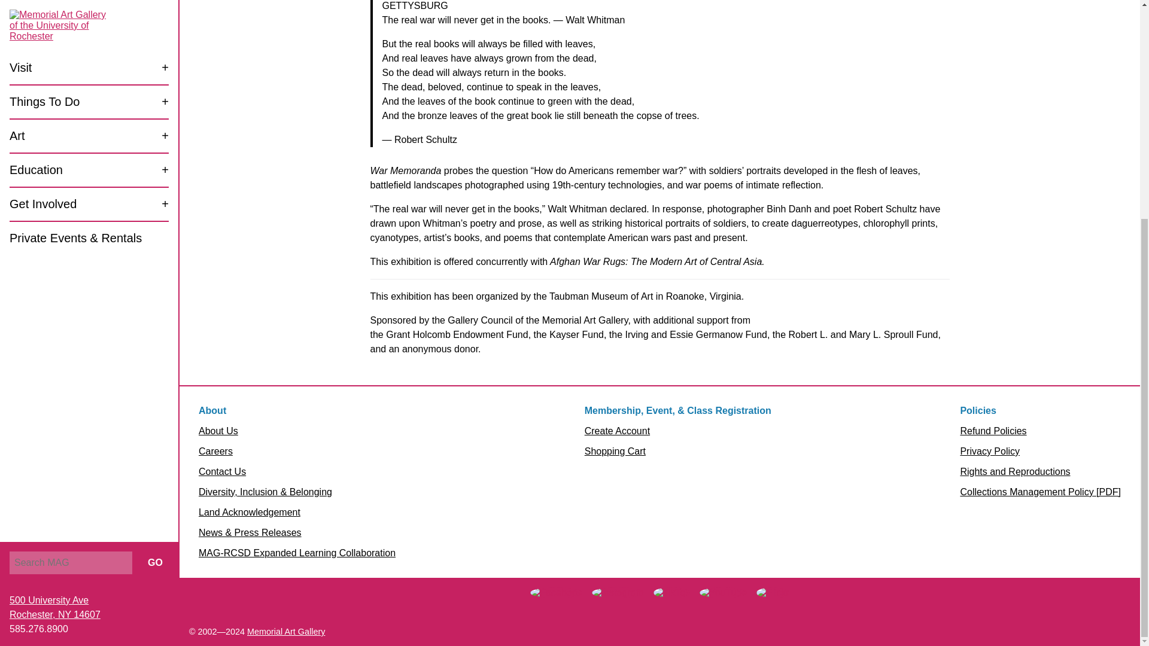  Describe the element at coordinates (55, 282) in the screenshot. I see `GO` at that location.